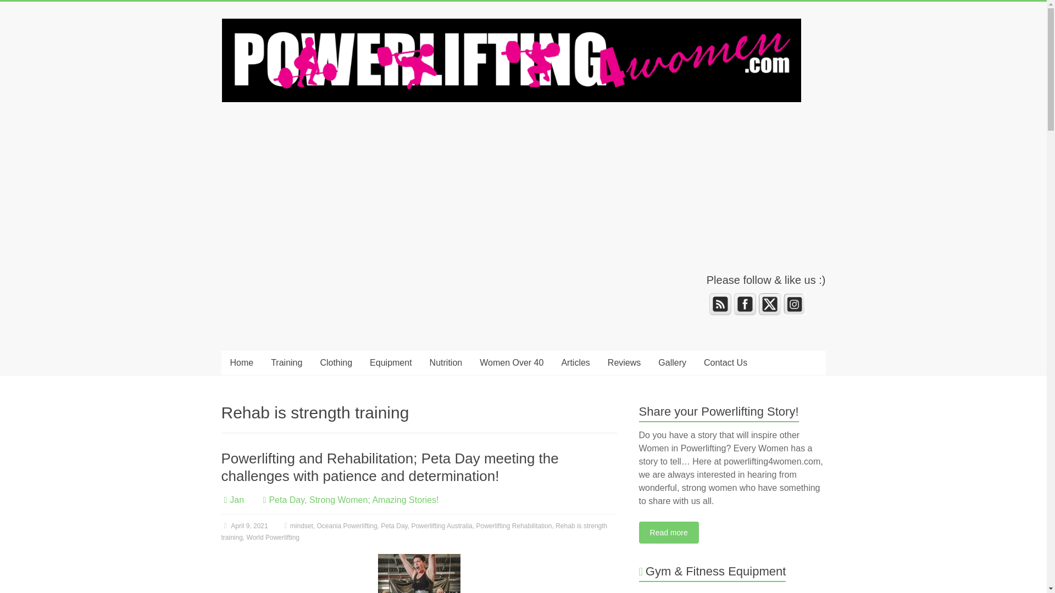 The image size is (1055, 593). What do you see at coordinates (414, 532) in the screenshot?
I see `Rehab is strength training` at bounding box center [414, 532].